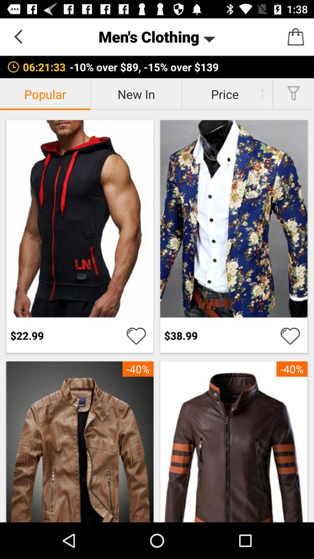 This screenshot has width=314, height=559. I want to click on go back, so click(18, 37).